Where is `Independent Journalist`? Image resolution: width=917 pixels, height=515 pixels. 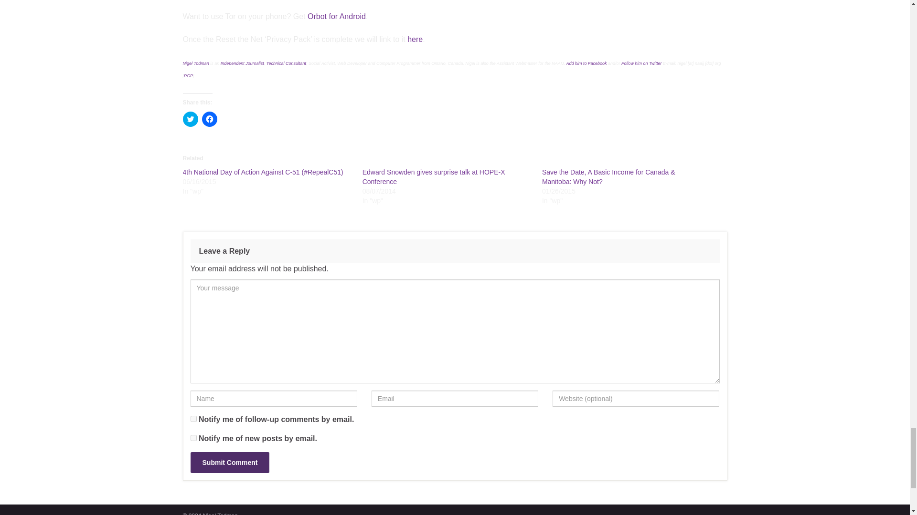 Independent Journalist is located at coordinates (242, 63).